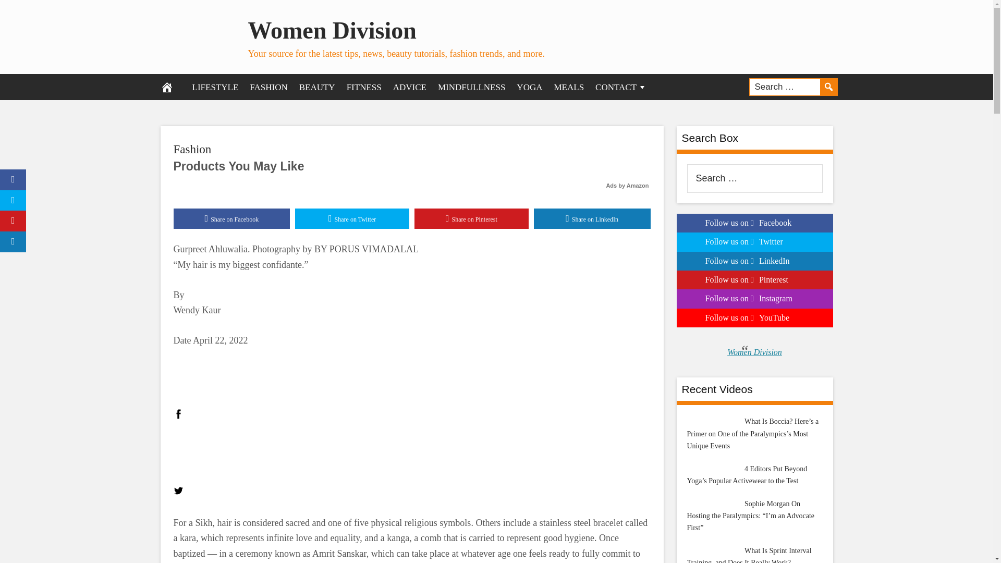 The image size is (1001, 563). What do you see at coordinates (471, 87) in the screenshot?
I see `MINDFULLNESS` at bounding box center [471, 87].